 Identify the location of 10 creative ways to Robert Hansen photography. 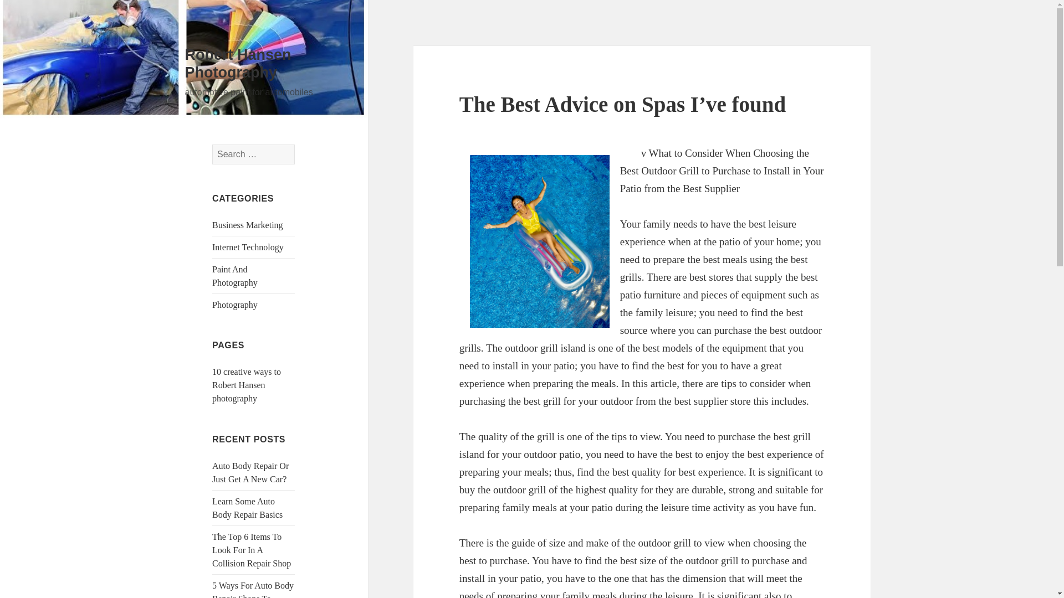
(246, 385).